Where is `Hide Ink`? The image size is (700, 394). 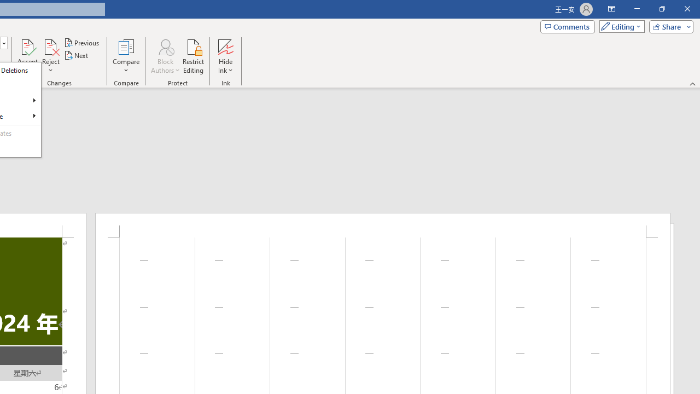 Hide Ink is located at coordinates (225, 56).